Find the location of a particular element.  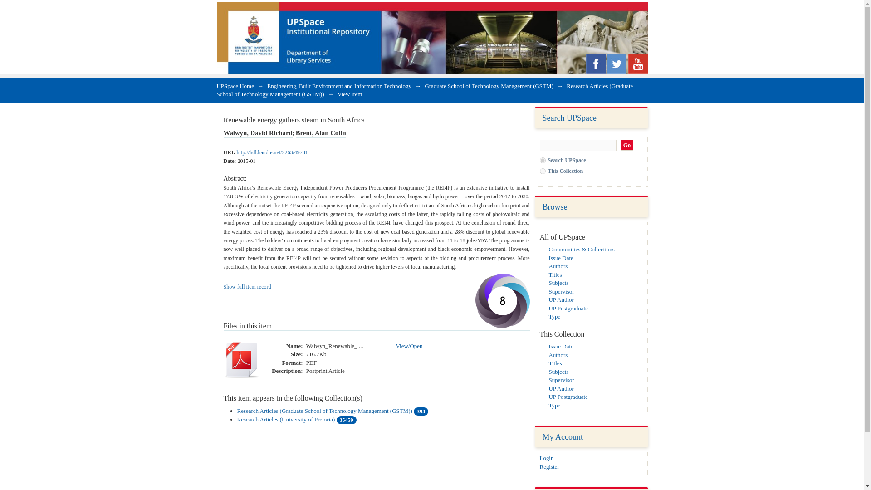

Supervisor is located at coordinates (561, 291).